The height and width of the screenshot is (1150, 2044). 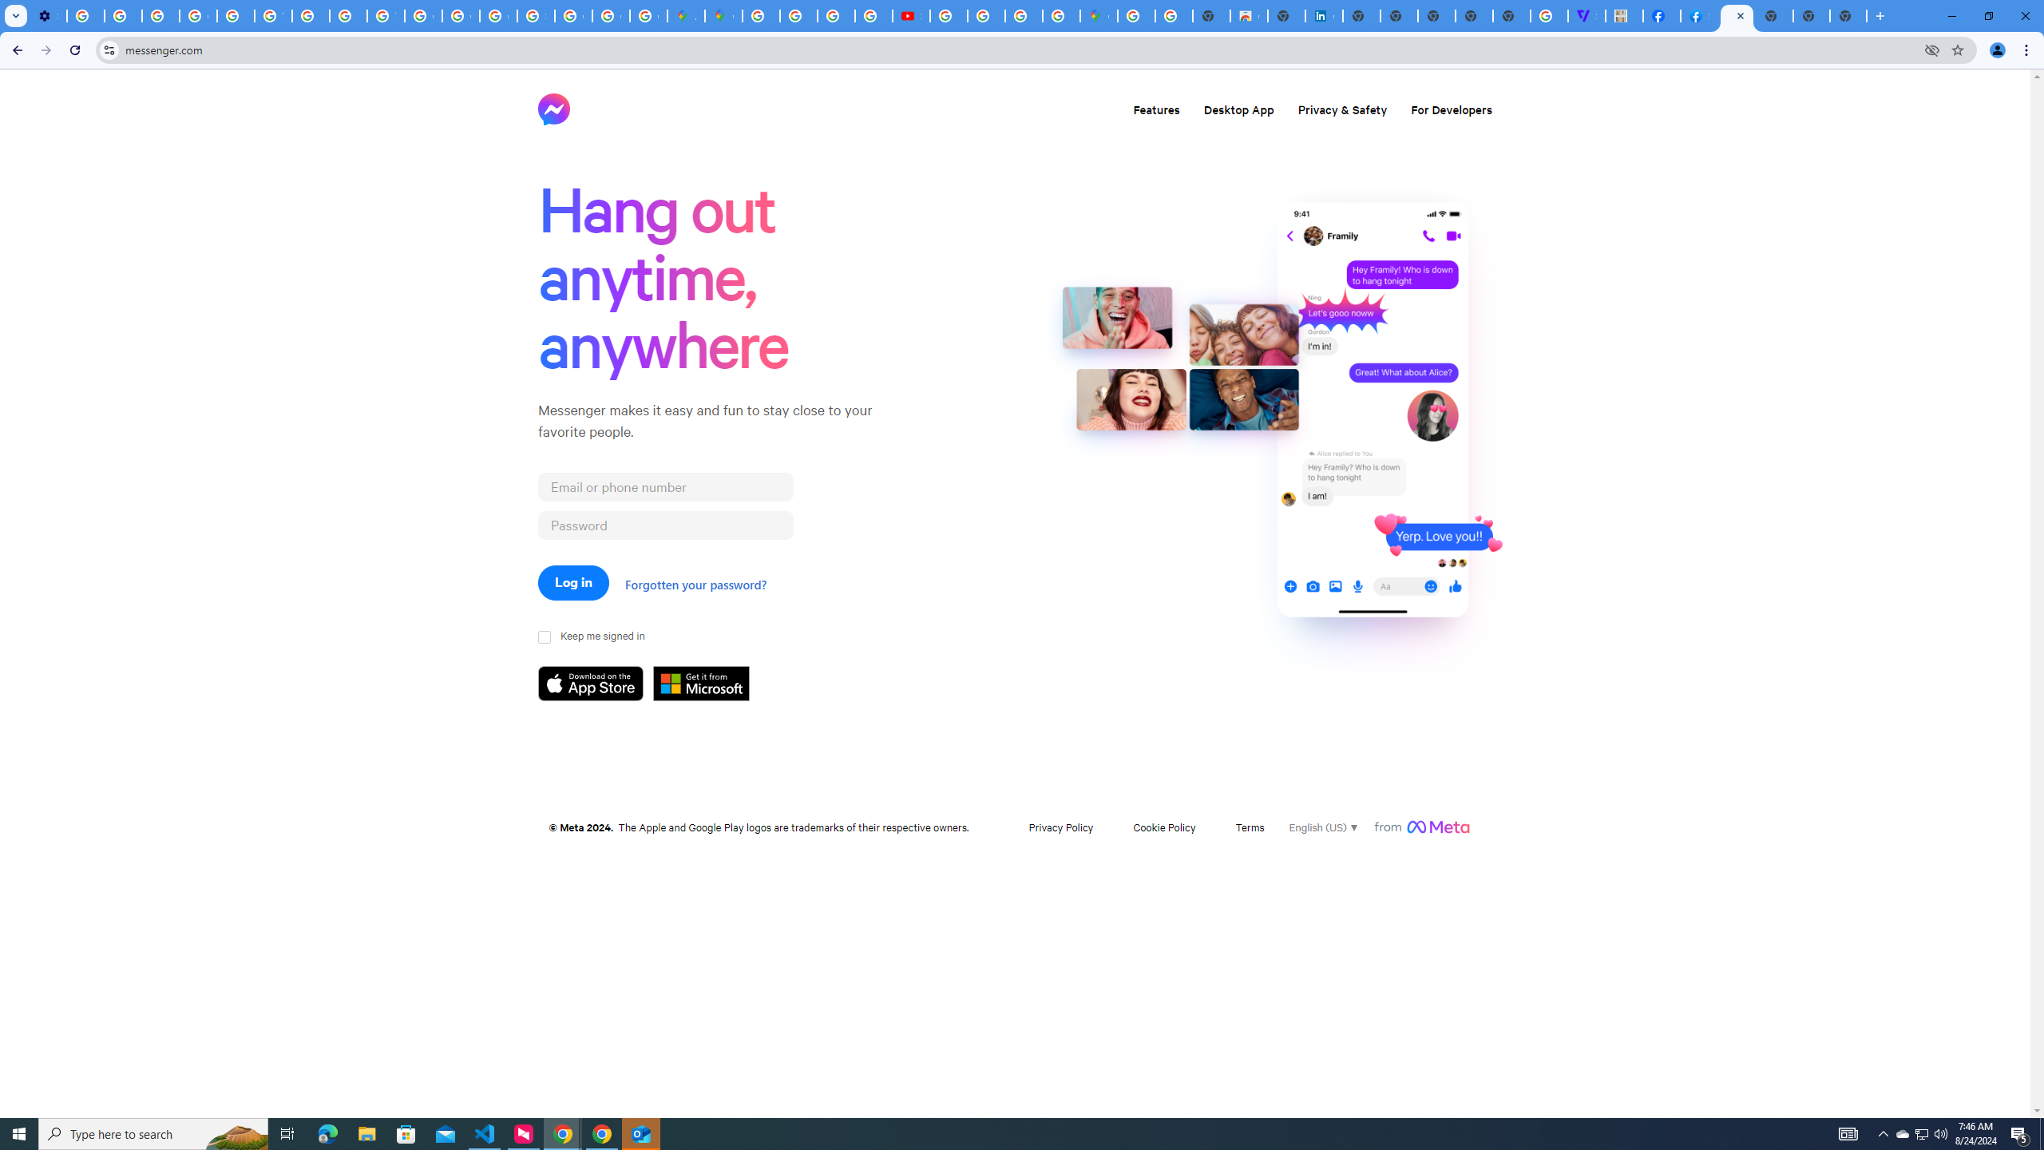 I want to click on Email or phone number, so click(x=665, y=486).